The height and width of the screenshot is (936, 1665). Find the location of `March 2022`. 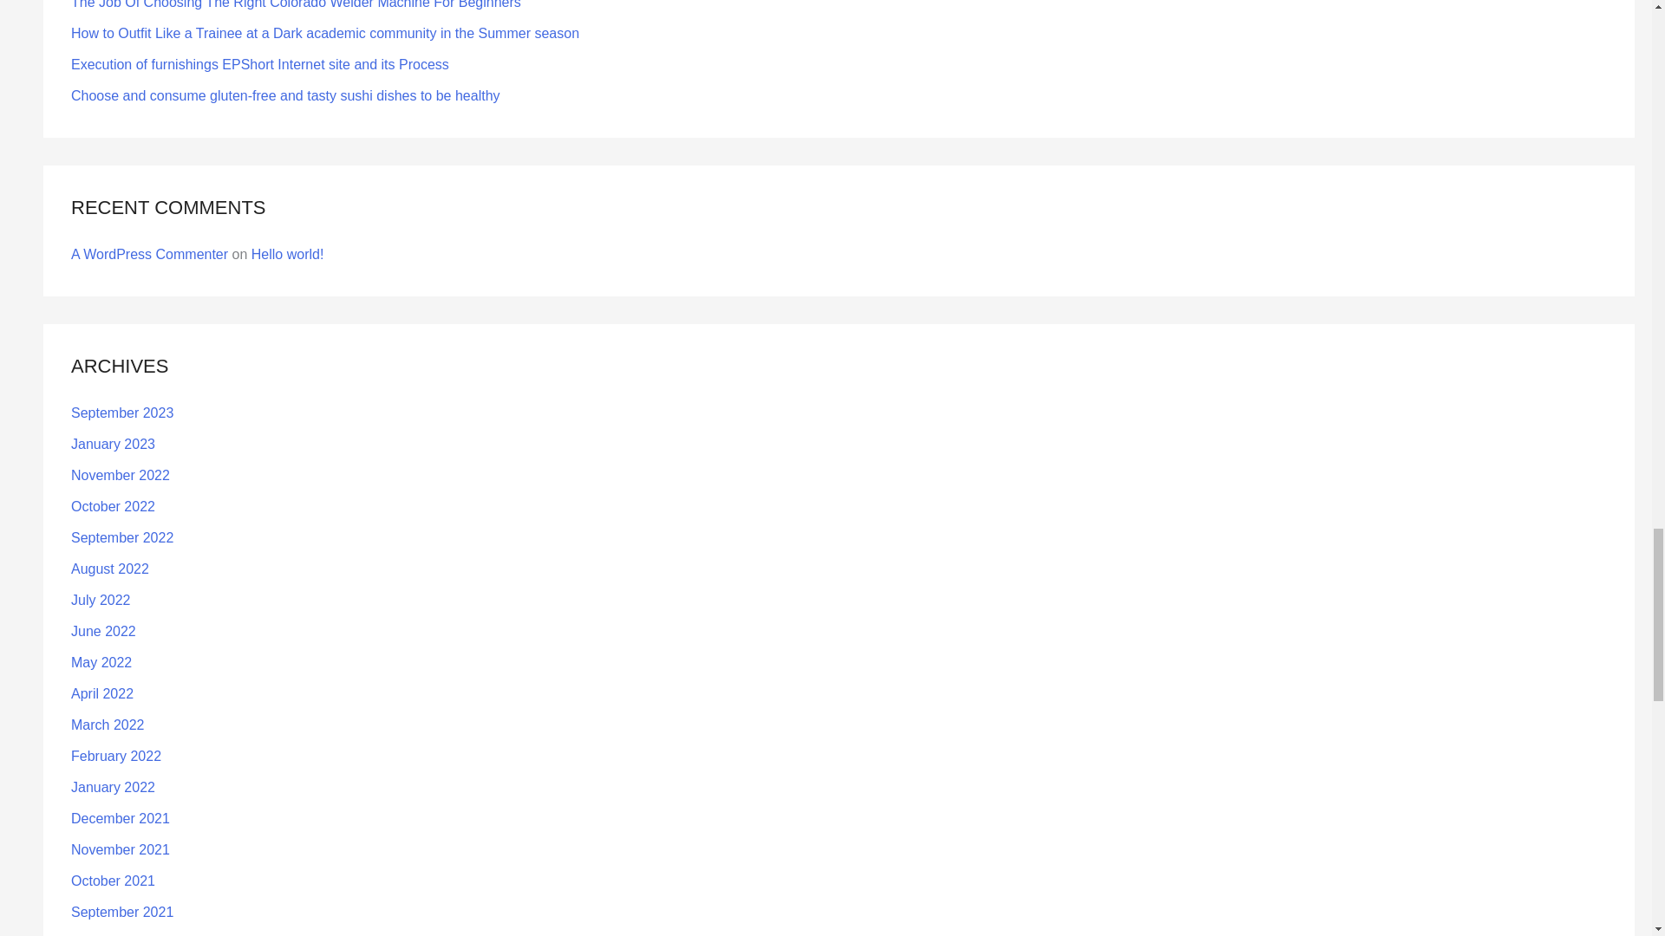

March 2022 is located at coordinates (108, 725).